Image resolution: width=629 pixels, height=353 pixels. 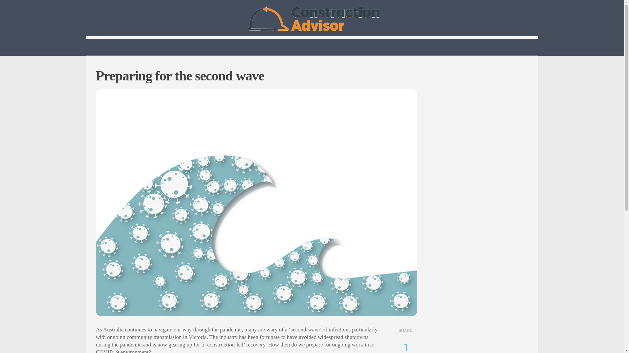 I want to click on Skip to content, so click(x=26, y=9).